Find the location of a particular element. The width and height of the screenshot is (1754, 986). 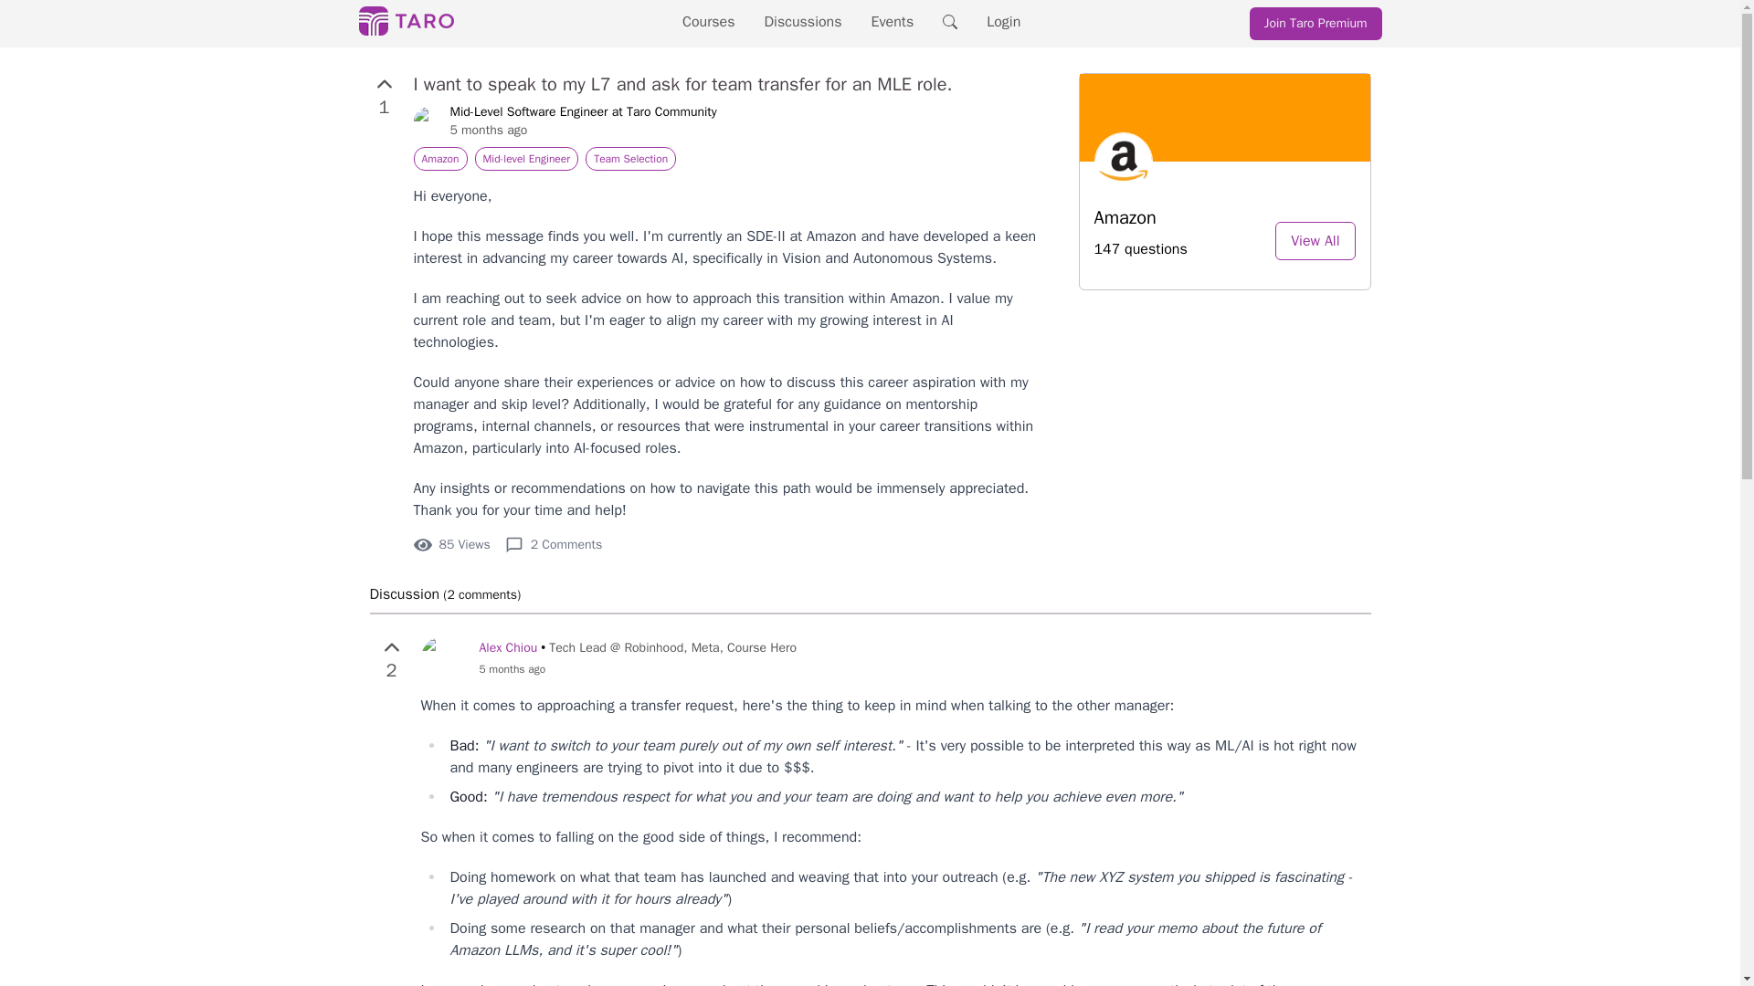

View All is located at coordinates (1314, 241).